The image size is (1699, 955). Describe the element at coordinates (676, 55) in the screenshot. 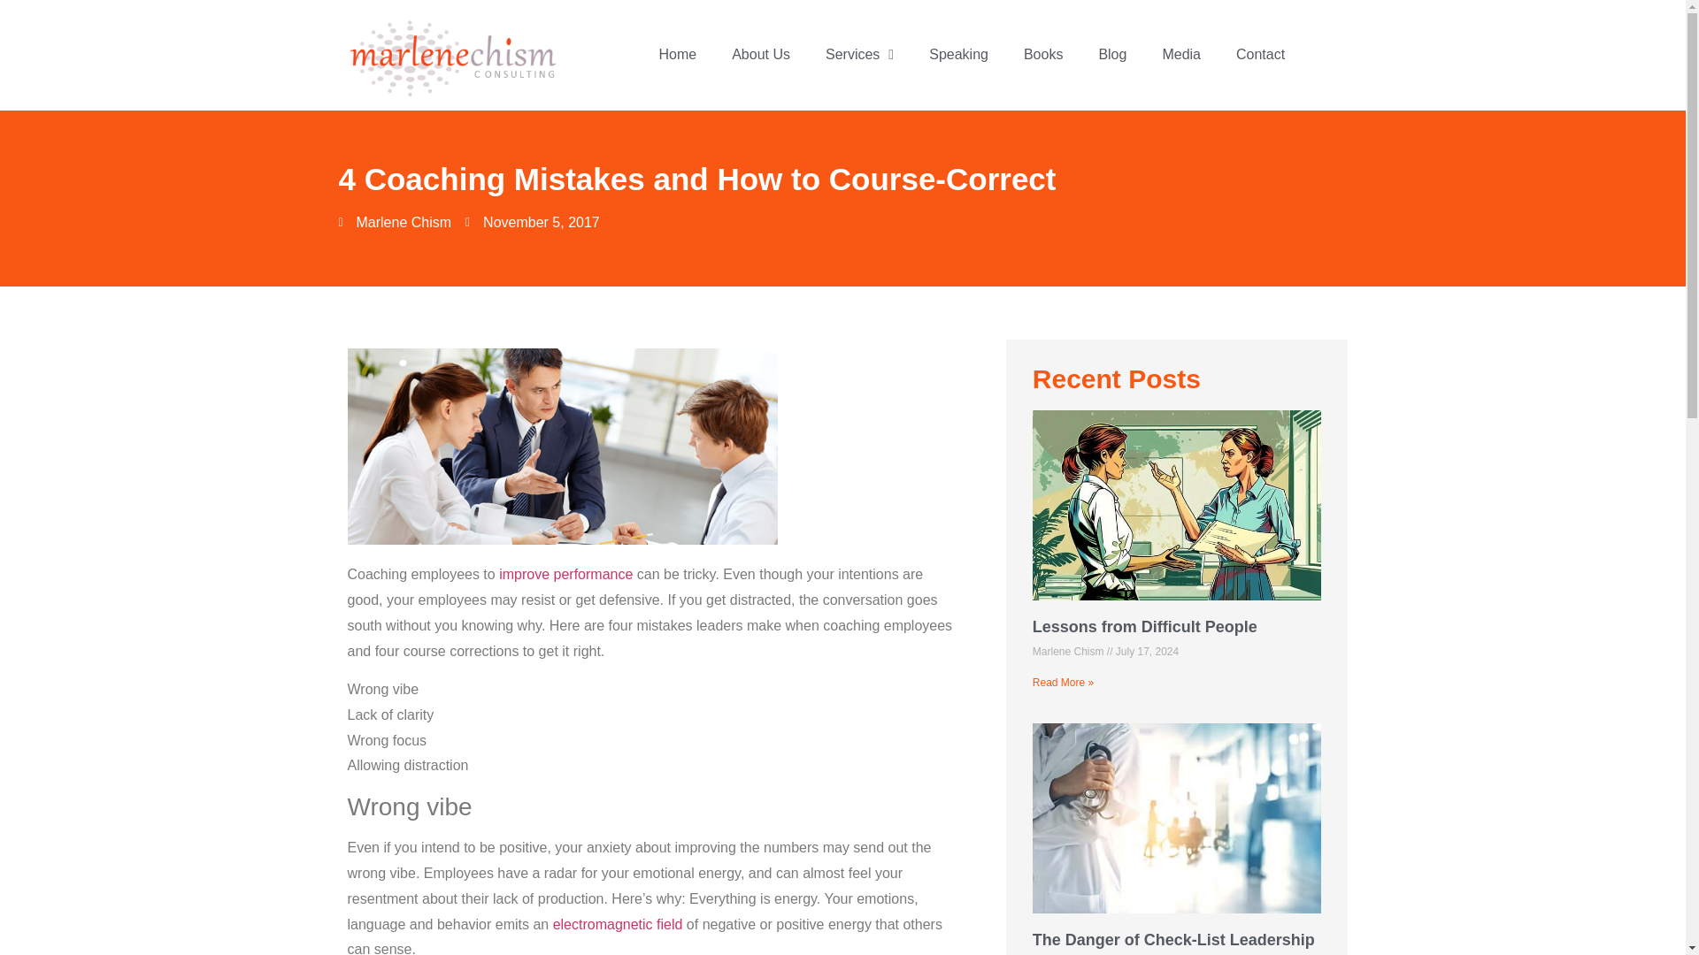

I see `Home` at that location.